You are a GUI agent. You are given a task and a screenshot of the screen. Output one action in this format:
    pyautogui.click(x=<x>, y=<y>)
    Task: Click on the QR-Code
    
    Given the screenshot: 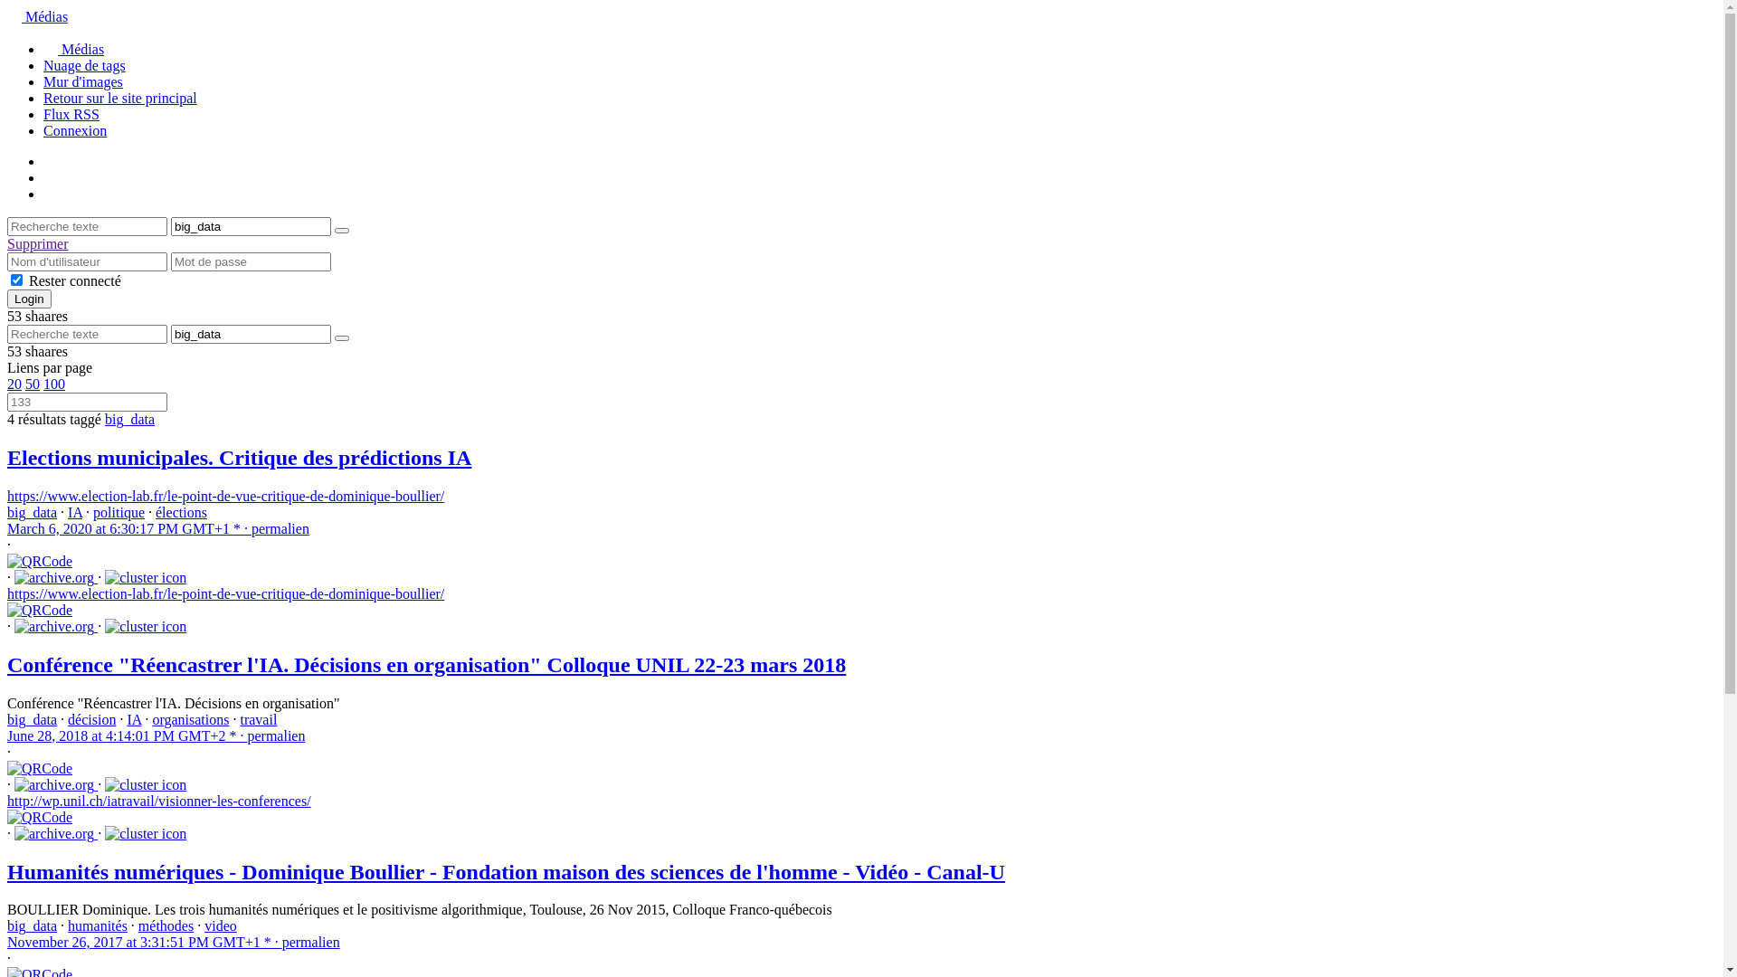 What is the action you would take?
    pyautogui.click(x=40, y=562)
    